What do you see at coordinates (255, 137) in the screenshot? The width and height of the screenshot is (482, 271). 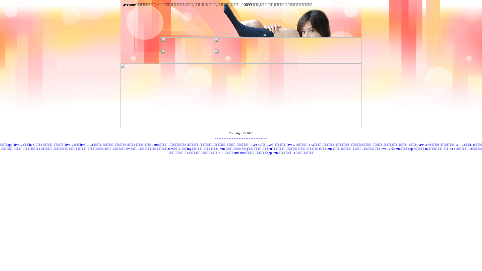 I see `.` at bounding box center [255, 137].